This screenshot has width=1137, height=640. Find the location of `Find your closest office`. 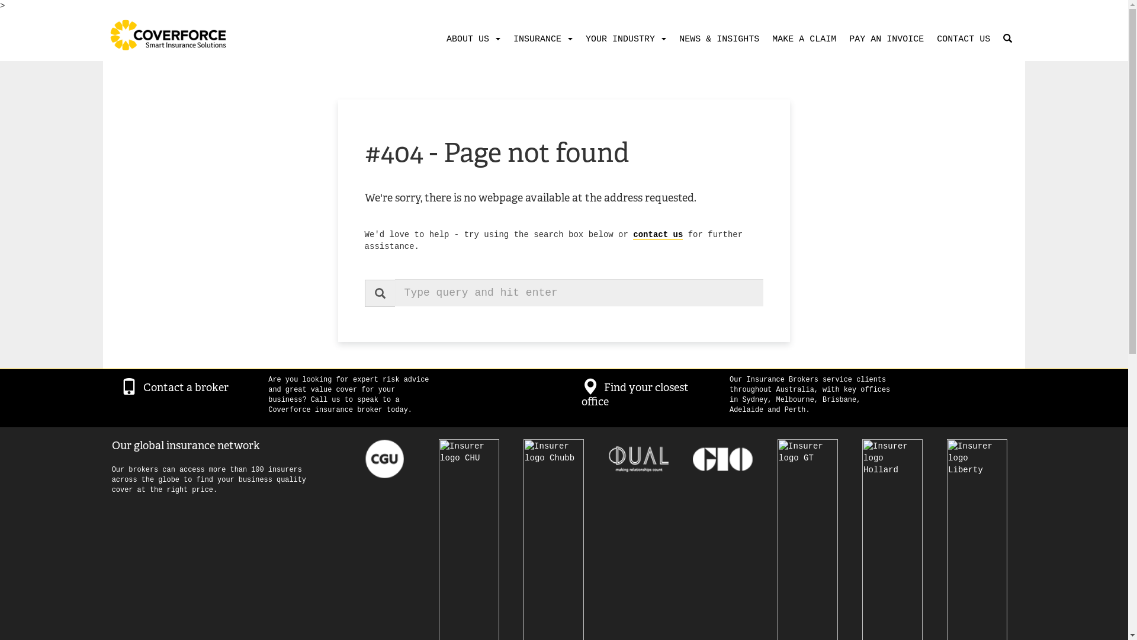

Find your closest office is located at coordinates (635, 395).